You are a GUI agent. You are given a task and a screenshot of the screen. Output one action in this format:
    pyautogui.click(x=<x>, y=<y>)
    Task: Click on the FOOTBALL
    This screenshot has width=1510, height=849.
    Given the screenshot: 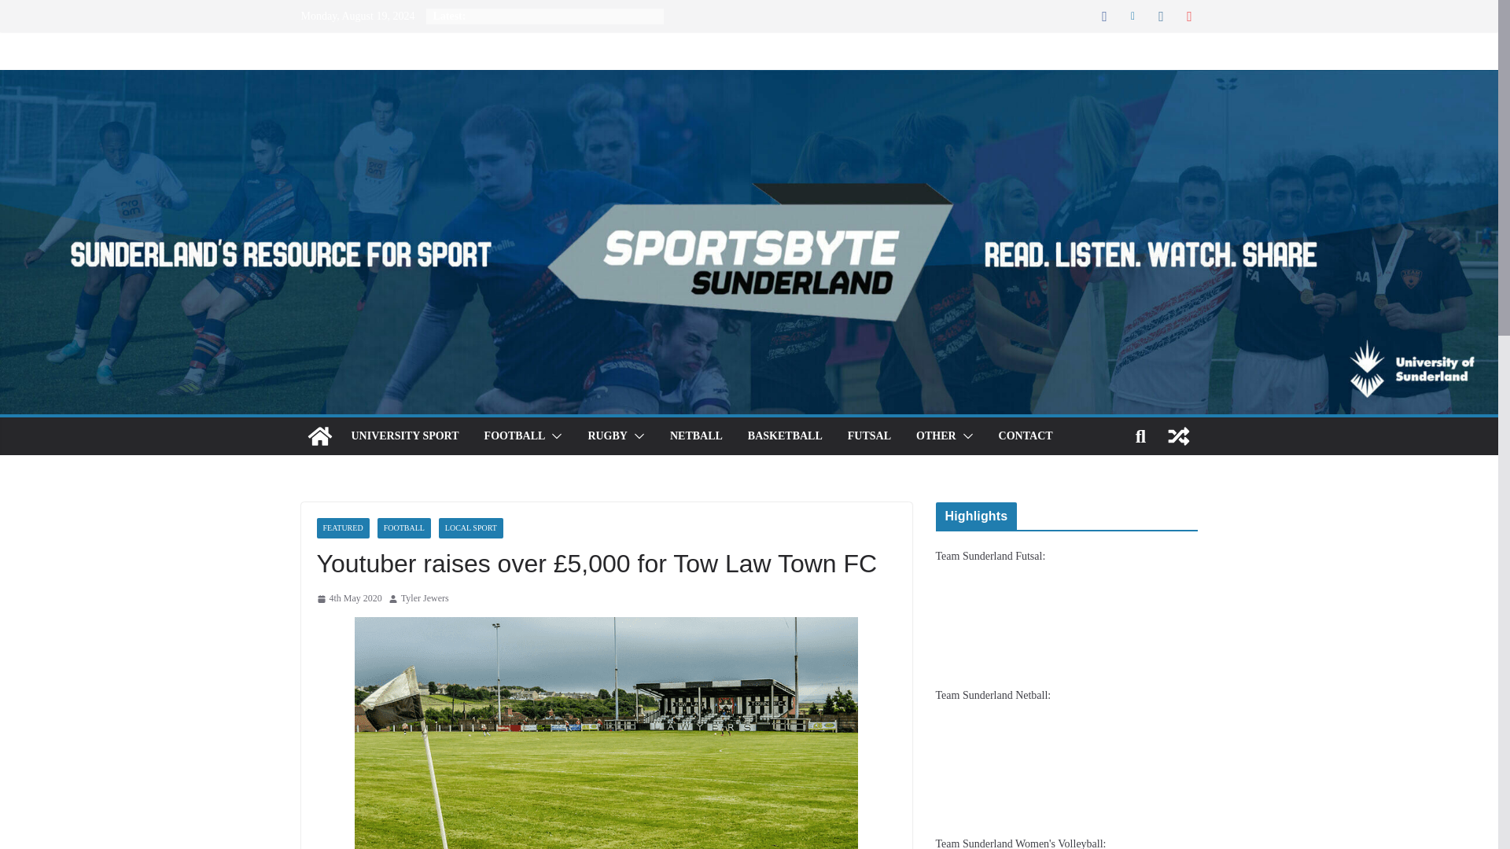 What is the action you would take?
    pyautogui.click(x=514, y=436)
    